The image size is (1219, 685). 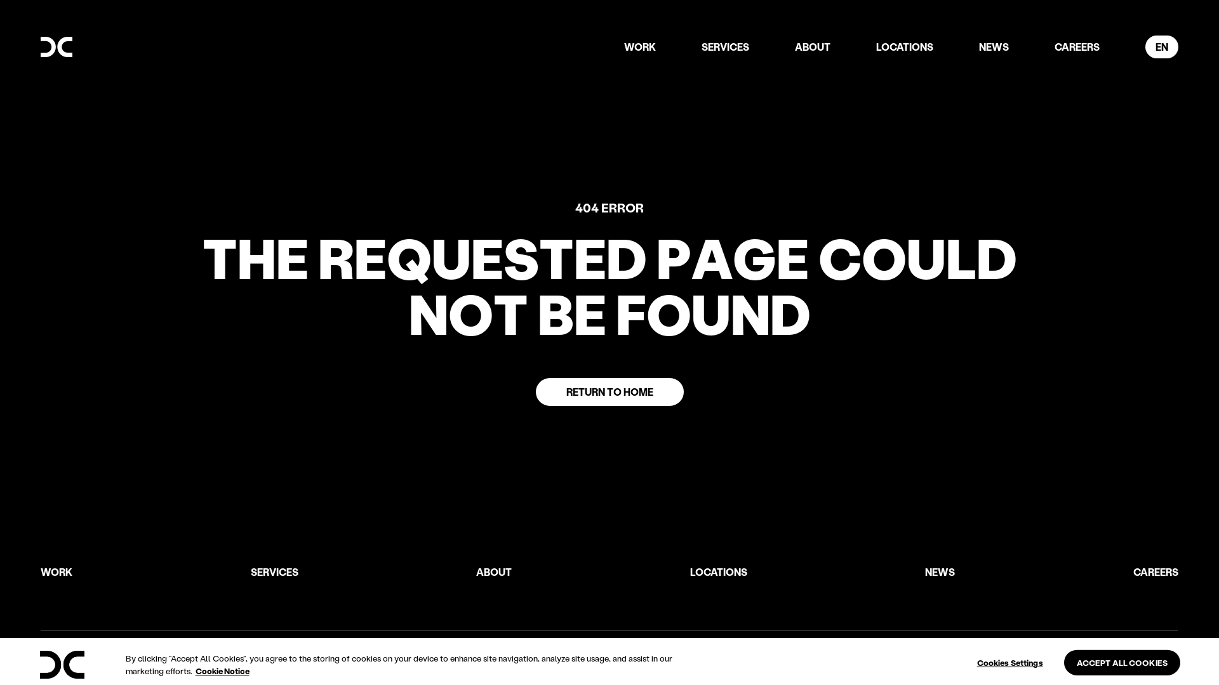 I want to click on LOCATIONS, so click(x=905, y=47).